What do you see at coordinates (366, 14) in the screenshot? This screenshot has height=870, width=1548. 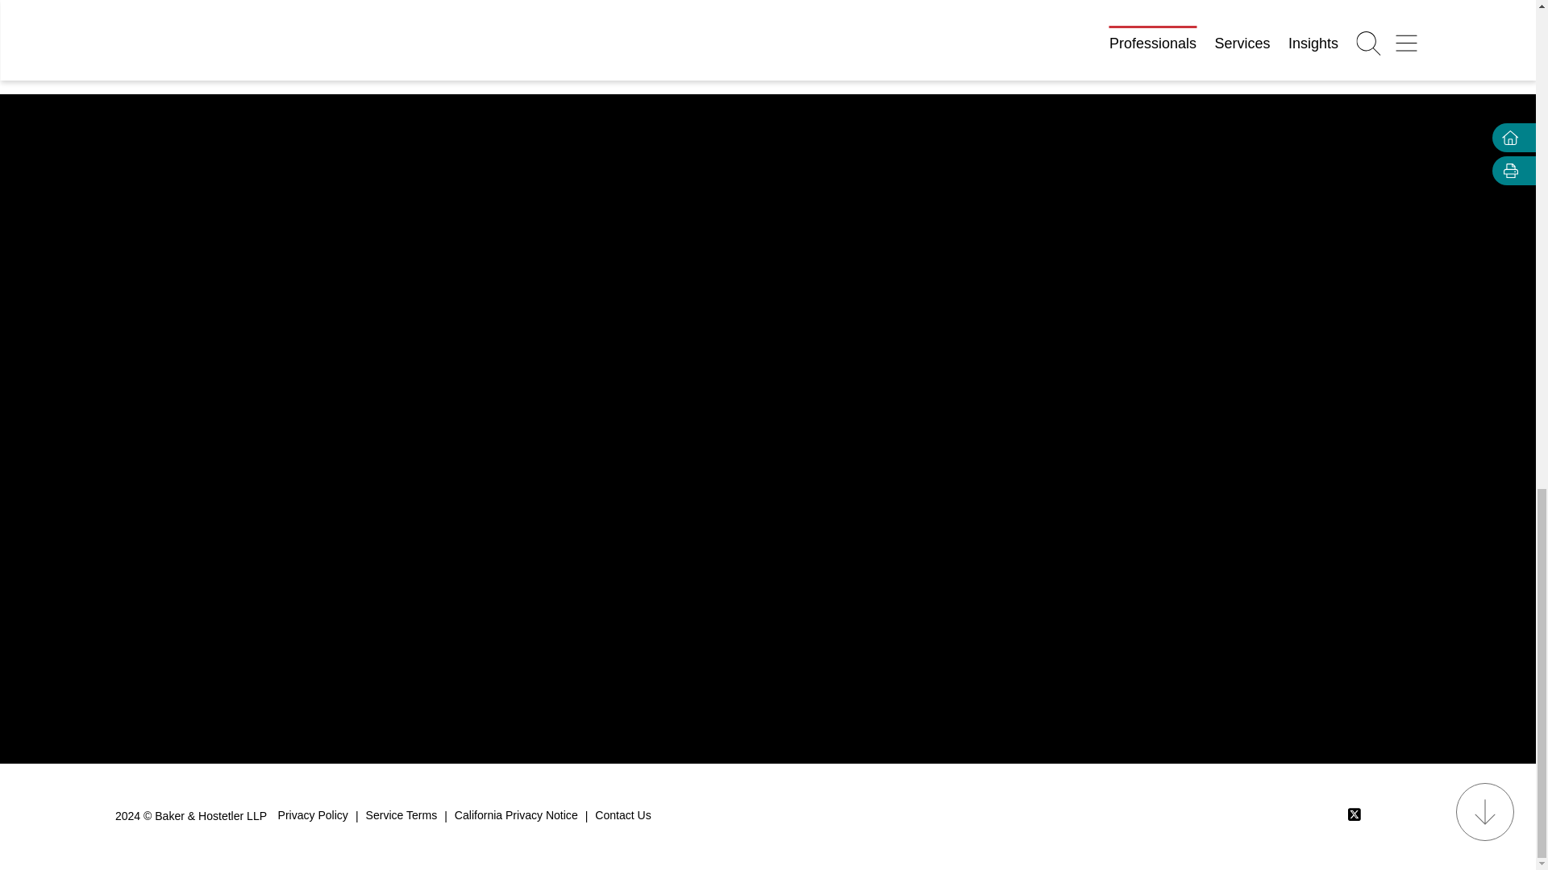 I see `Antitrust and Competition` at bounding box center [366, 14].